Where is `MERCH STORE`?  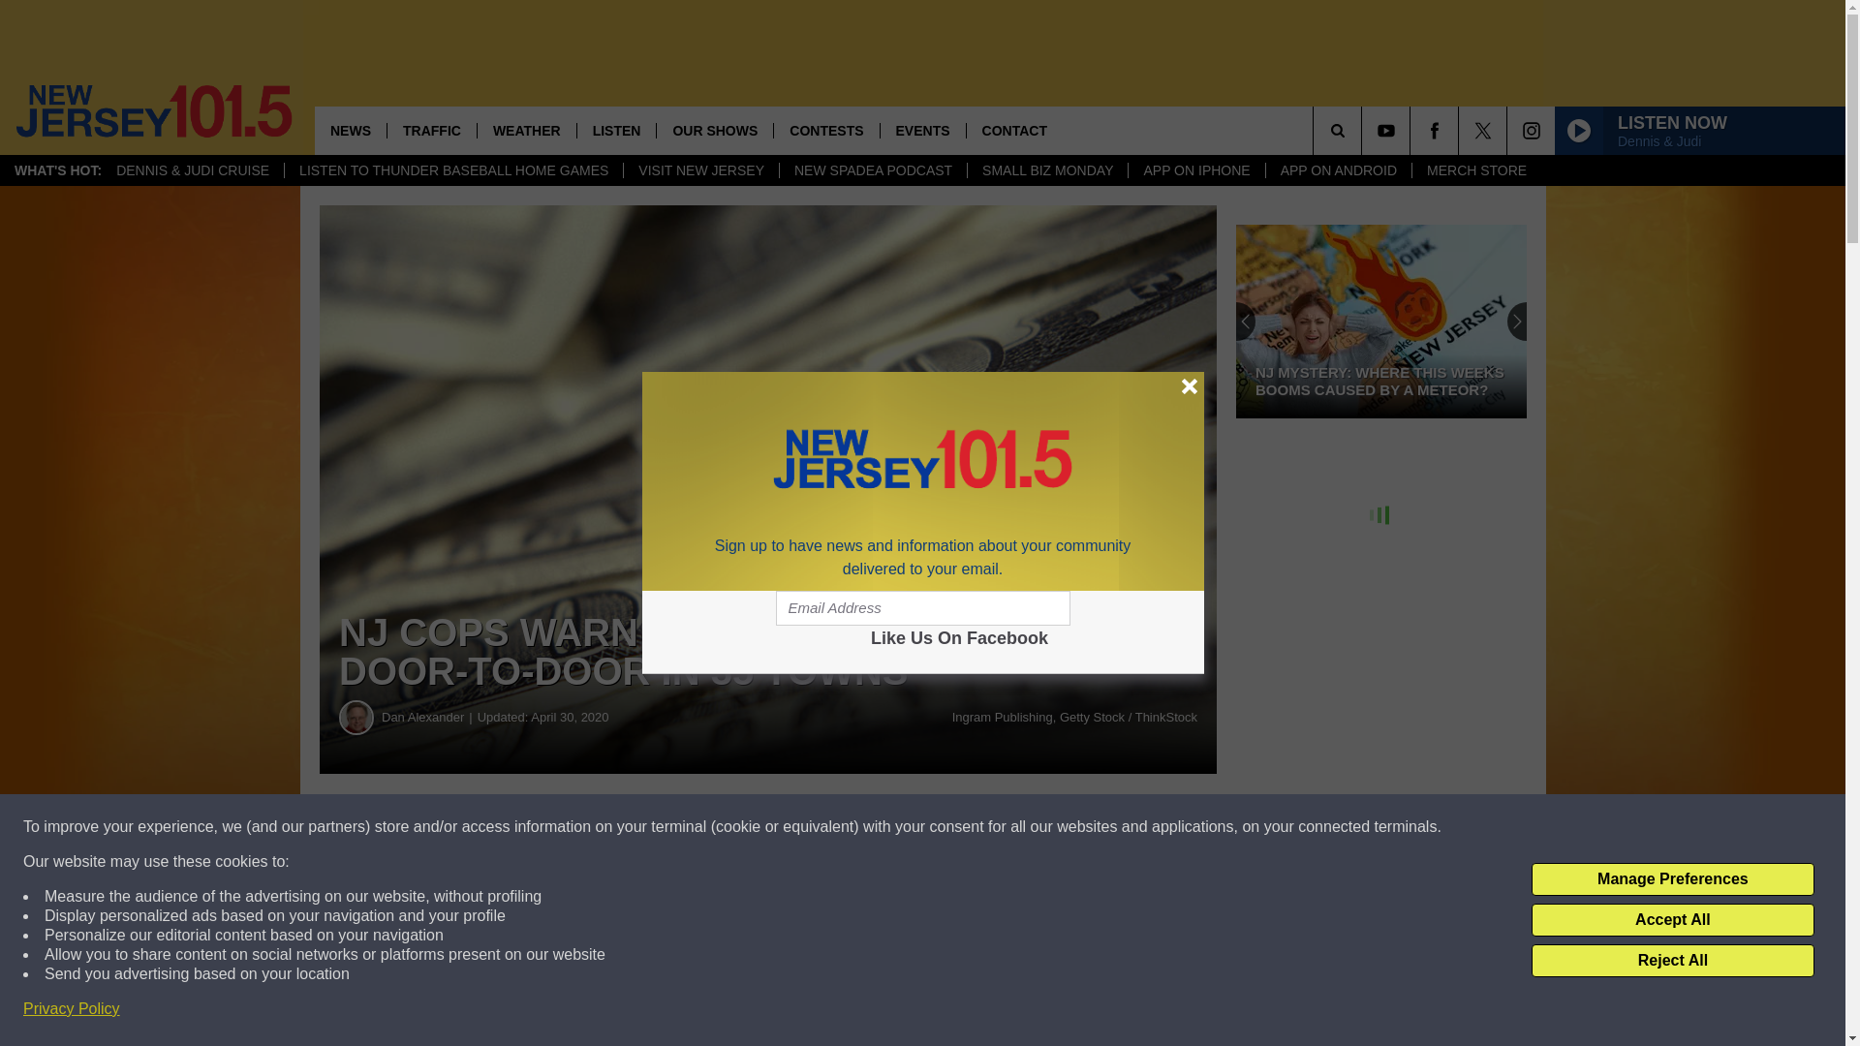 MERCH STORE is located at coordinates (1476, 170).